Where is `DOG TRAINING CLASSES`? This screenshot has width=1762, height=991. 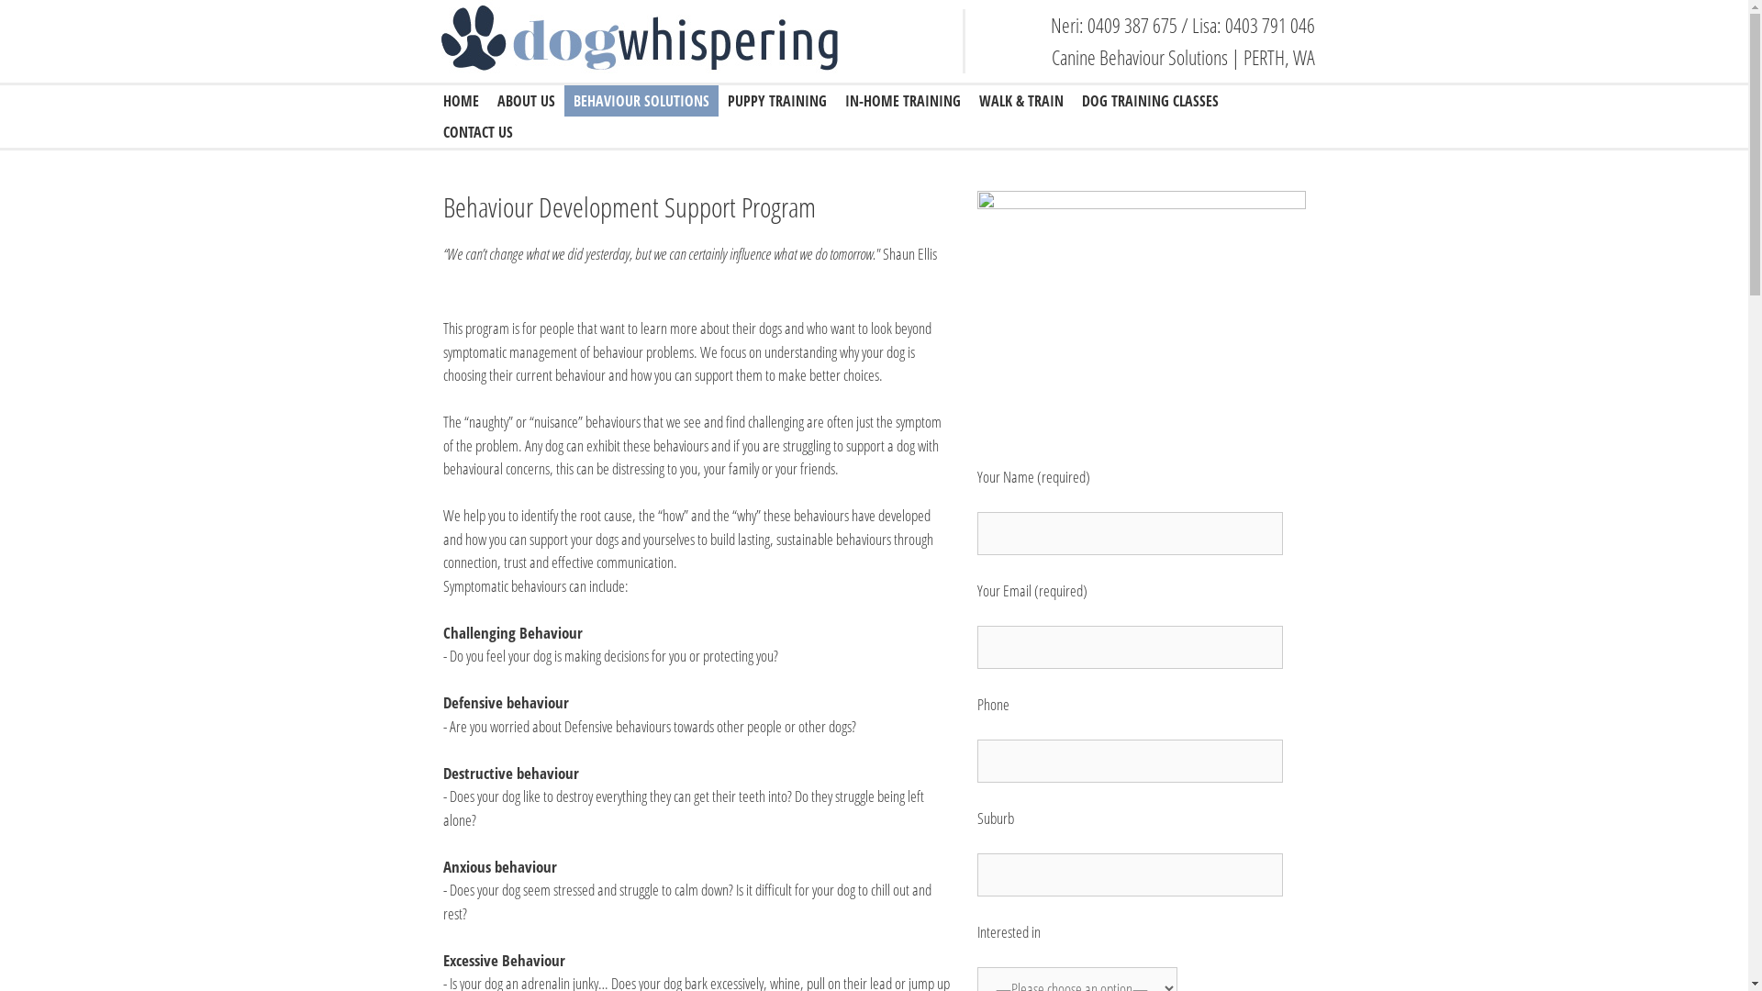
DOG TRAINING CLASSES is located at coordinates (1149, 101).